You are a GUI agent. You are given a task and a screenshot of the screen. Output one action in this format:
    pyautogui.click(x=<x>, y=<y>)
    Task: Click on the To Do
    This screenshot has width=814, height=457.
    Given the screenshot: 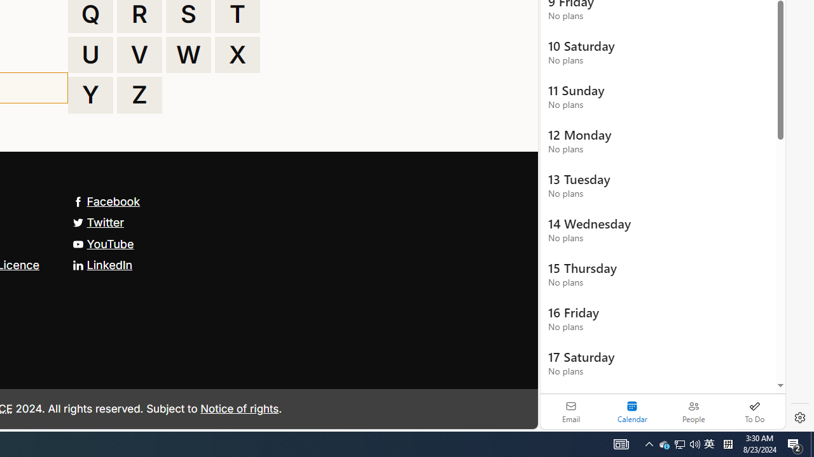 What is the action you would take?
    pyautogui.click(x=754, y=411)
    